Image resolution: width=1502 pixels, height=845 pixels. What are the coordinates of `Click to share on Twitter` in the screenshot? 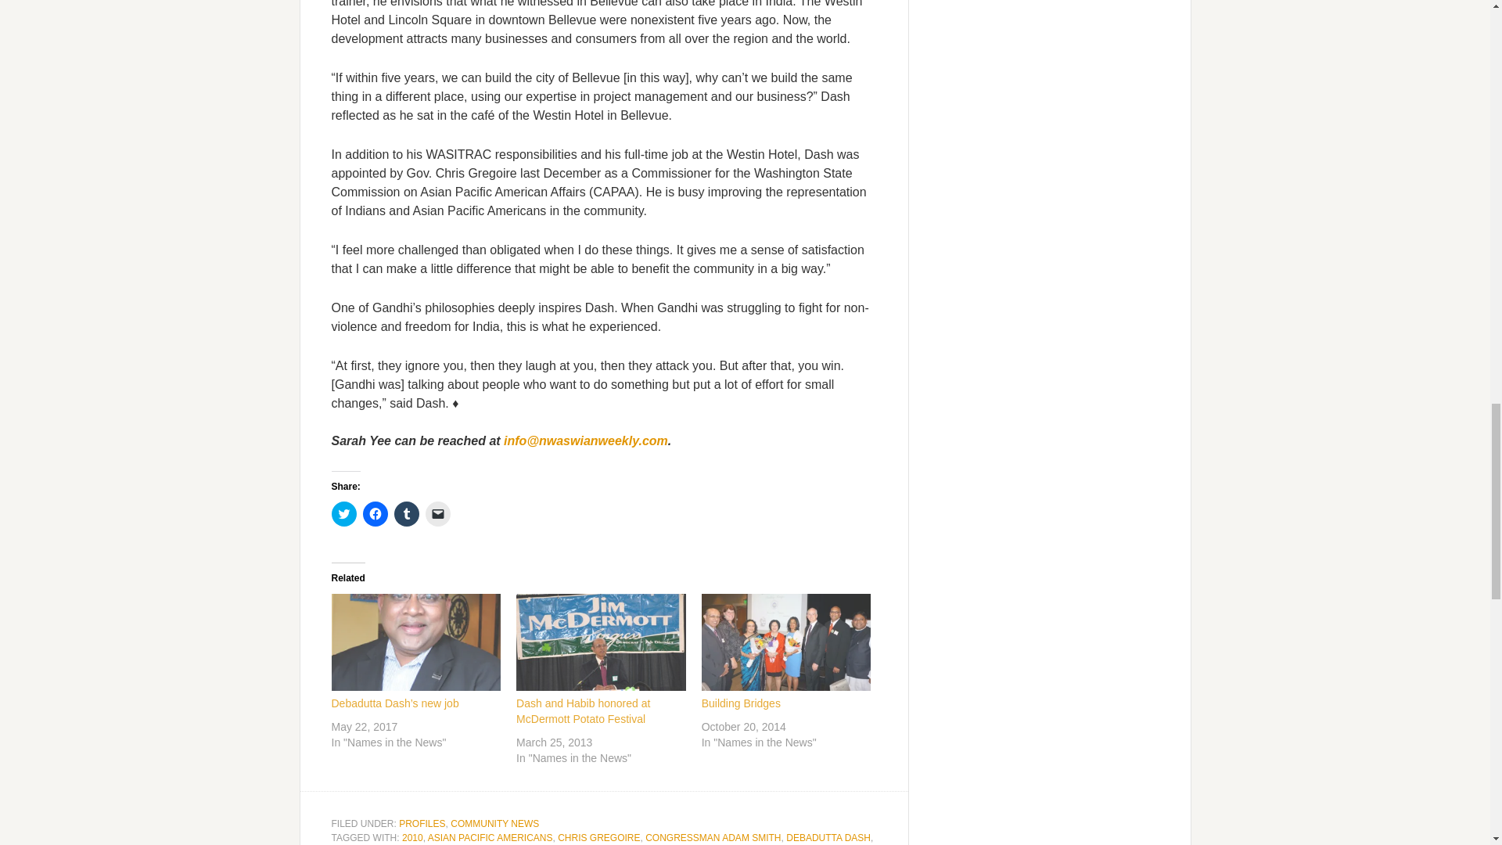 It's located at (344, 513).